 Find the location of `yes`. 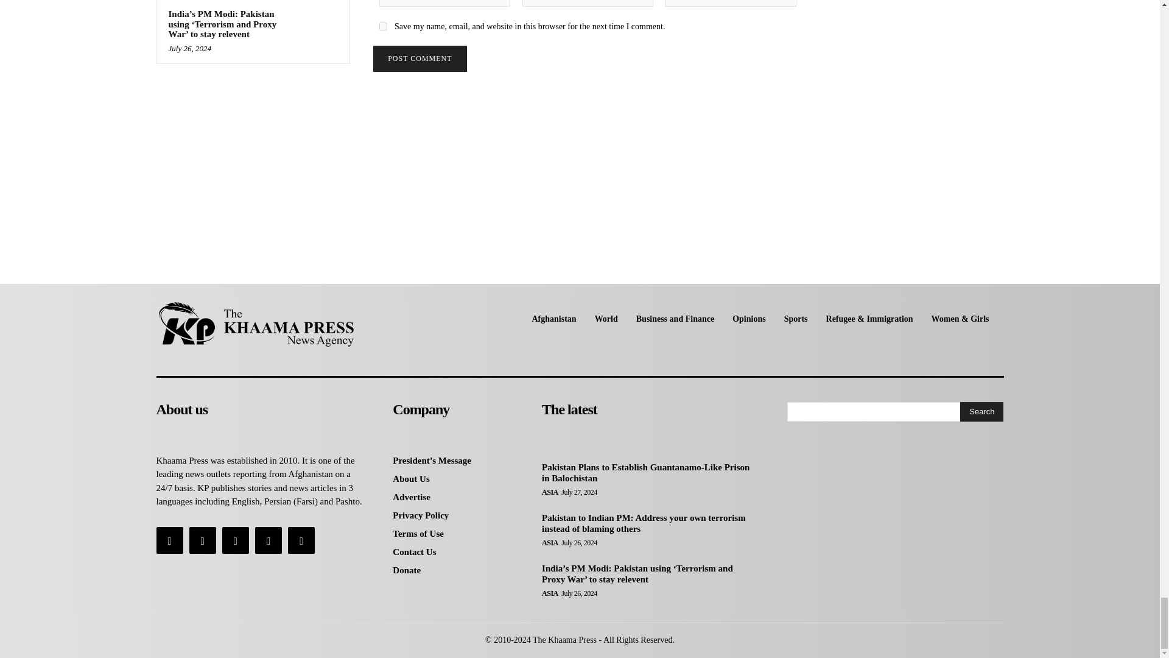

yes is located at coordinates (382, 26).